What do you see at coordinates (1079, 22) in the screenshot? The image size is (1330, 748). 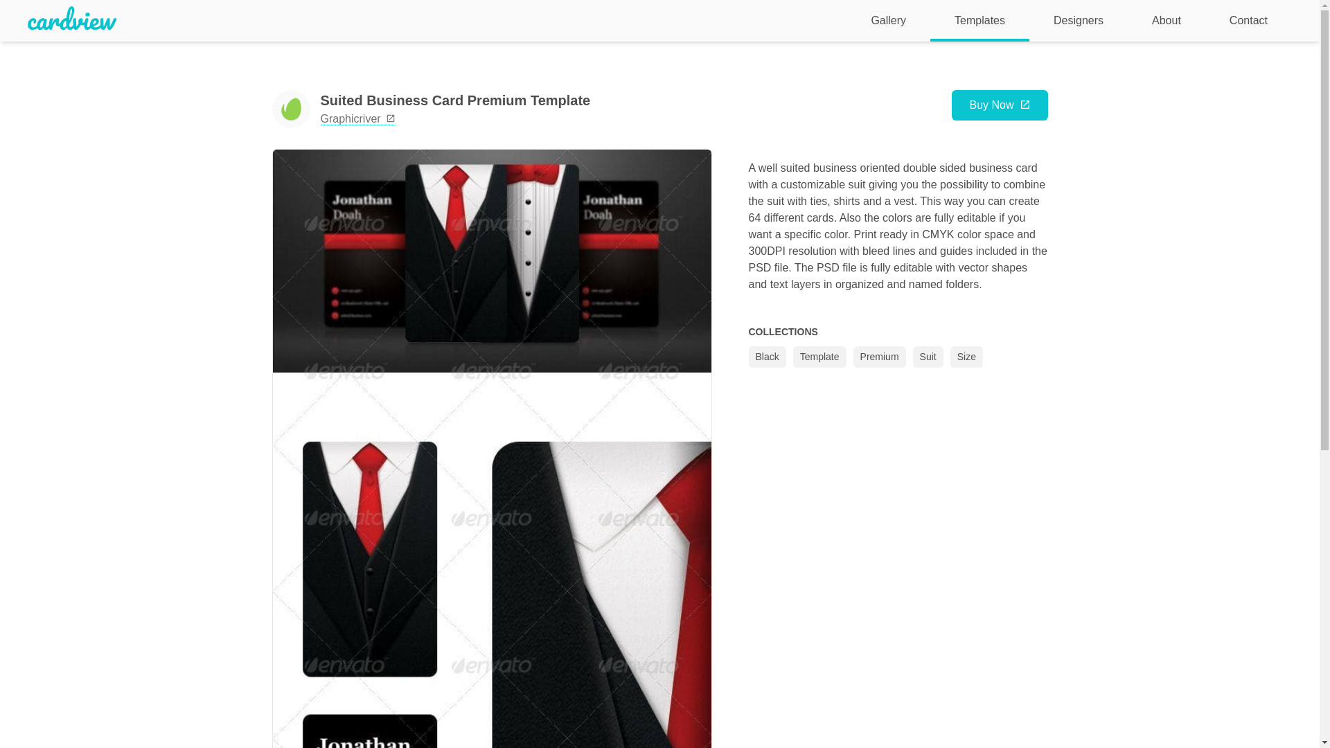 I see `Designers` at bounding box center [1079, 22].